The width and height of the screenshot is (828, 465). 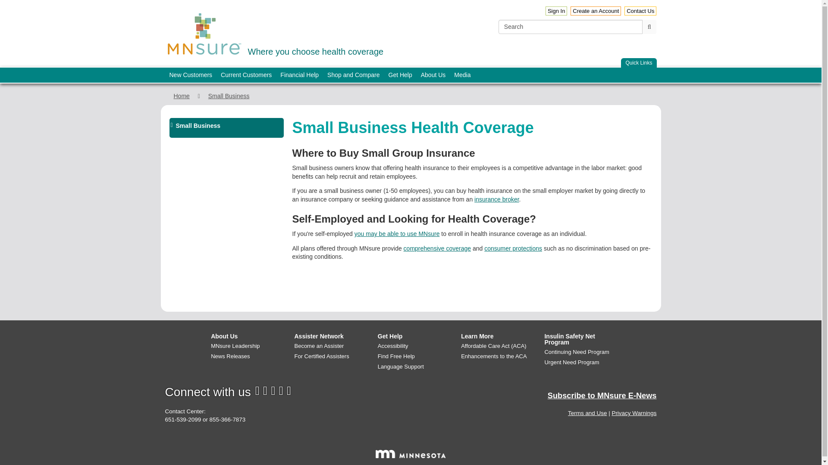 What do you see at coordinates (191, 75) in the screenshot?
I see `Quick Links` at bounding box center [191, 75].